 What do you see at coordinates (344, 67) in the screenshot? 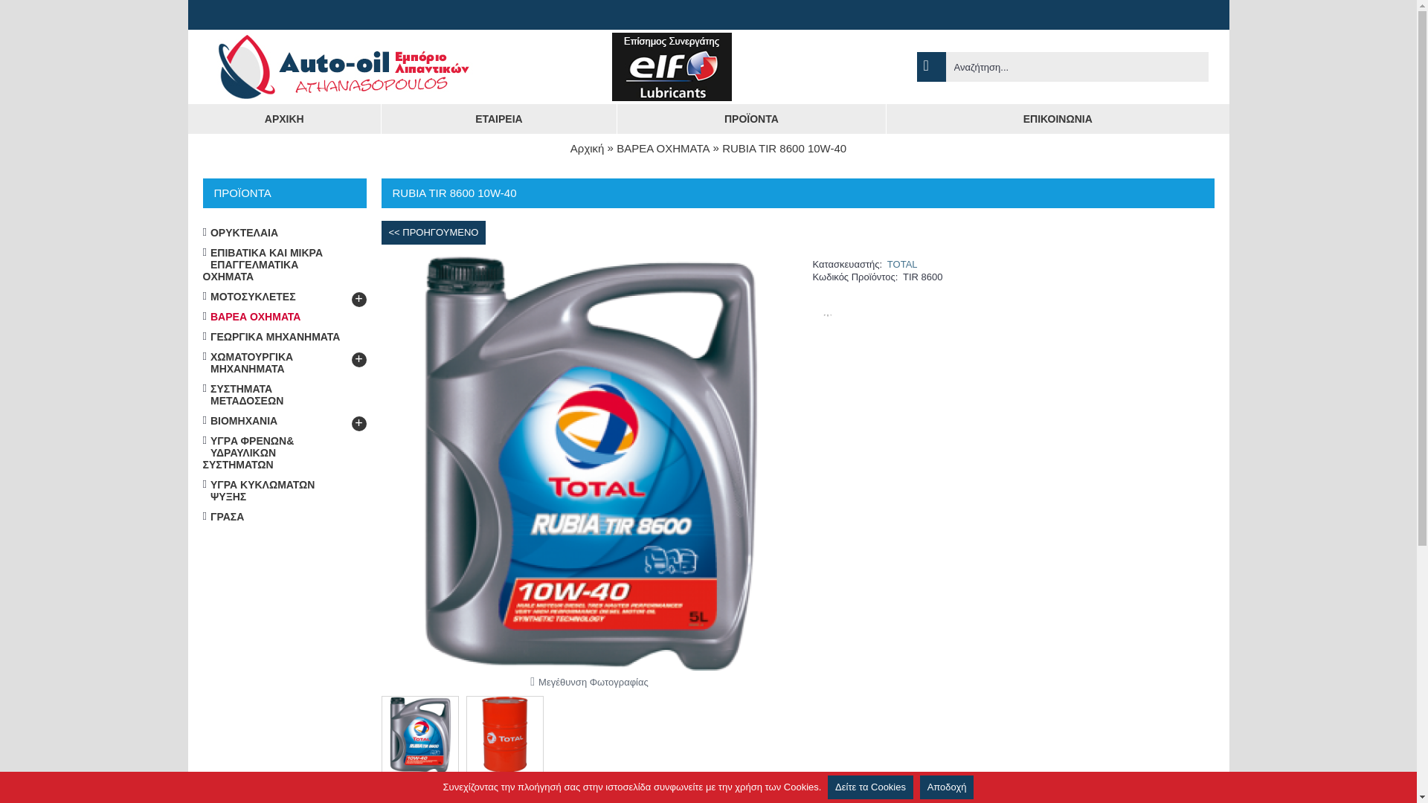
I see `auto-oil.gr` at bounding box center [344, 67].